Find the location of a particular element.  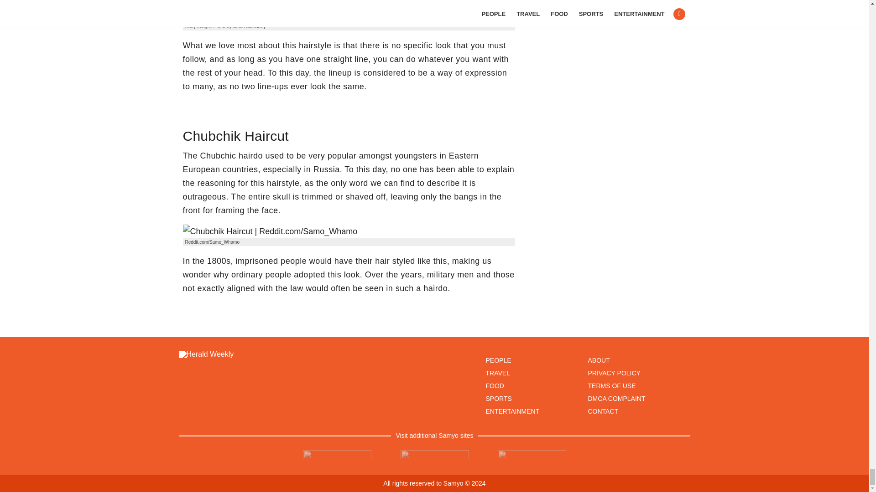

TERMS OF USE is located at coordinates (611, 386).